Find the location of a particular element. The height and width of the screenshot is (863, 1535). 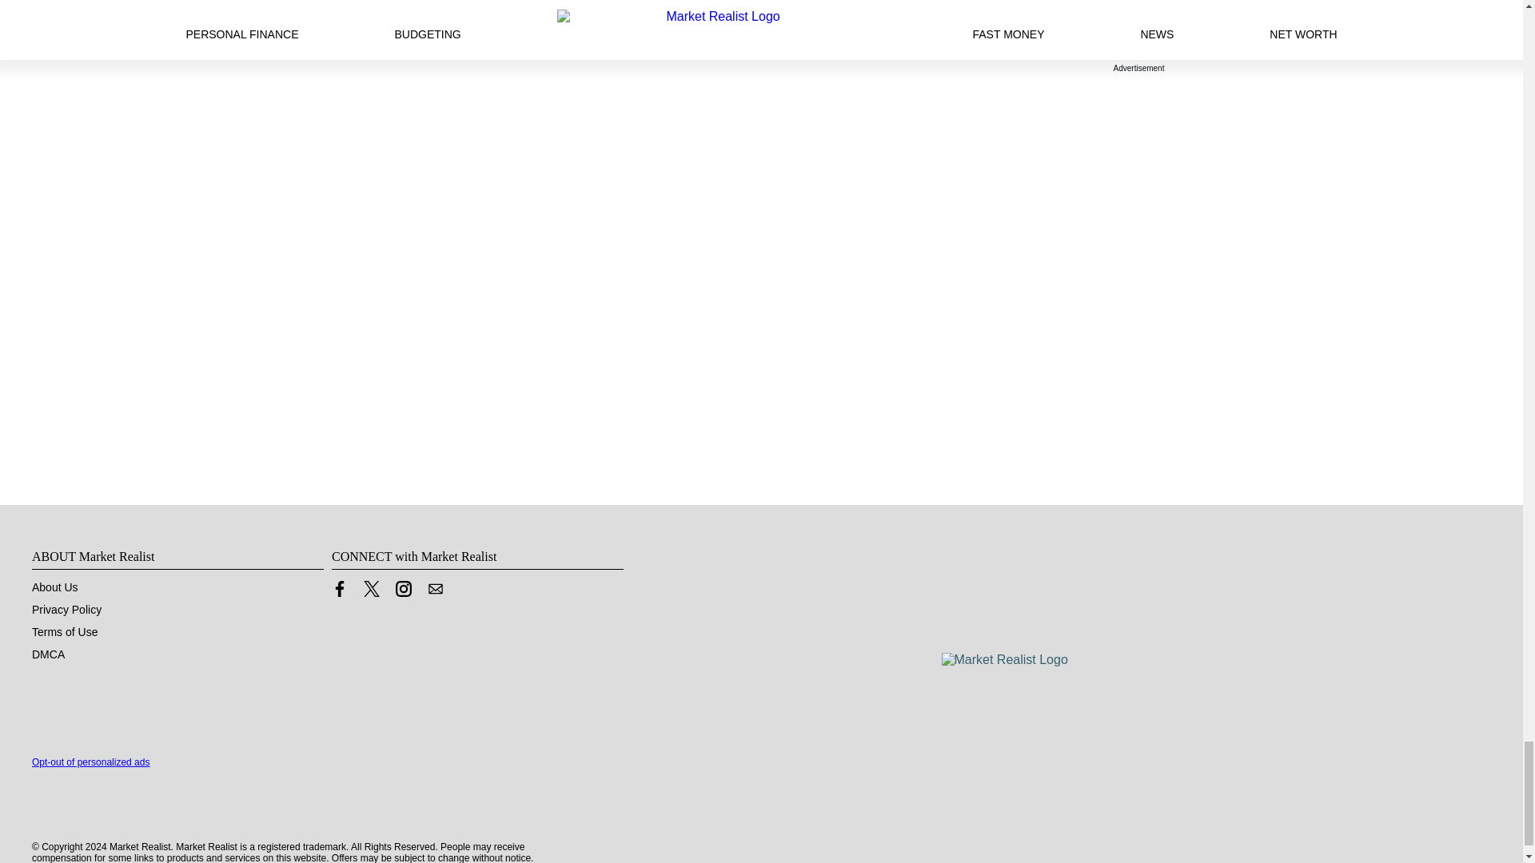

Link to X is located at coordinates (371, 588).